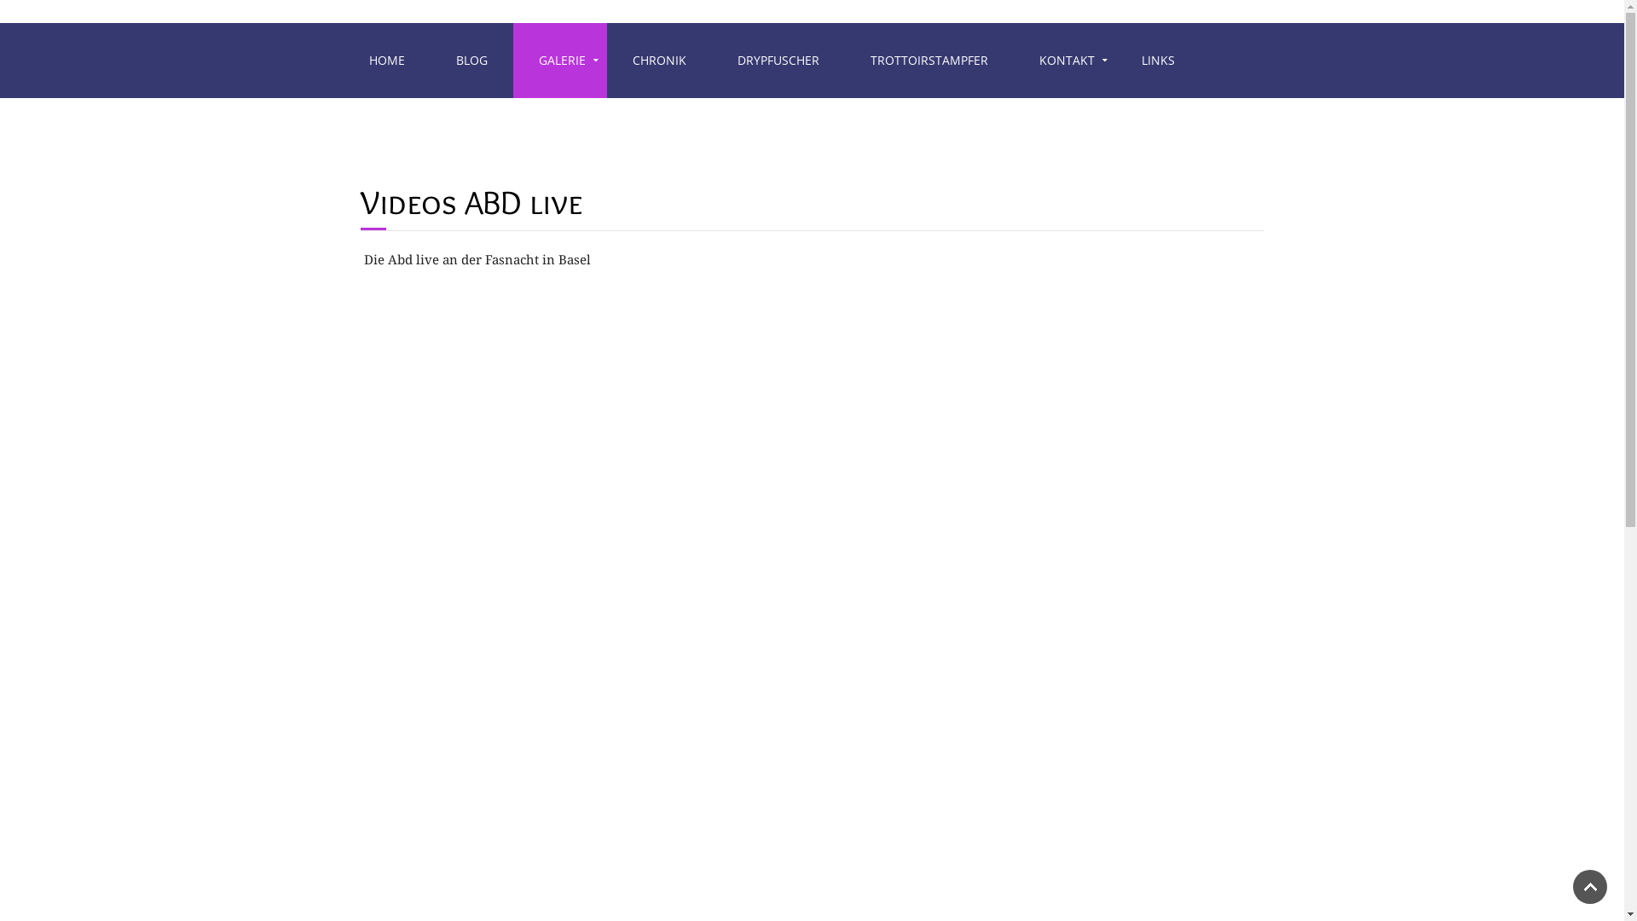  I want to click on GALERIE, so click(560, 61).